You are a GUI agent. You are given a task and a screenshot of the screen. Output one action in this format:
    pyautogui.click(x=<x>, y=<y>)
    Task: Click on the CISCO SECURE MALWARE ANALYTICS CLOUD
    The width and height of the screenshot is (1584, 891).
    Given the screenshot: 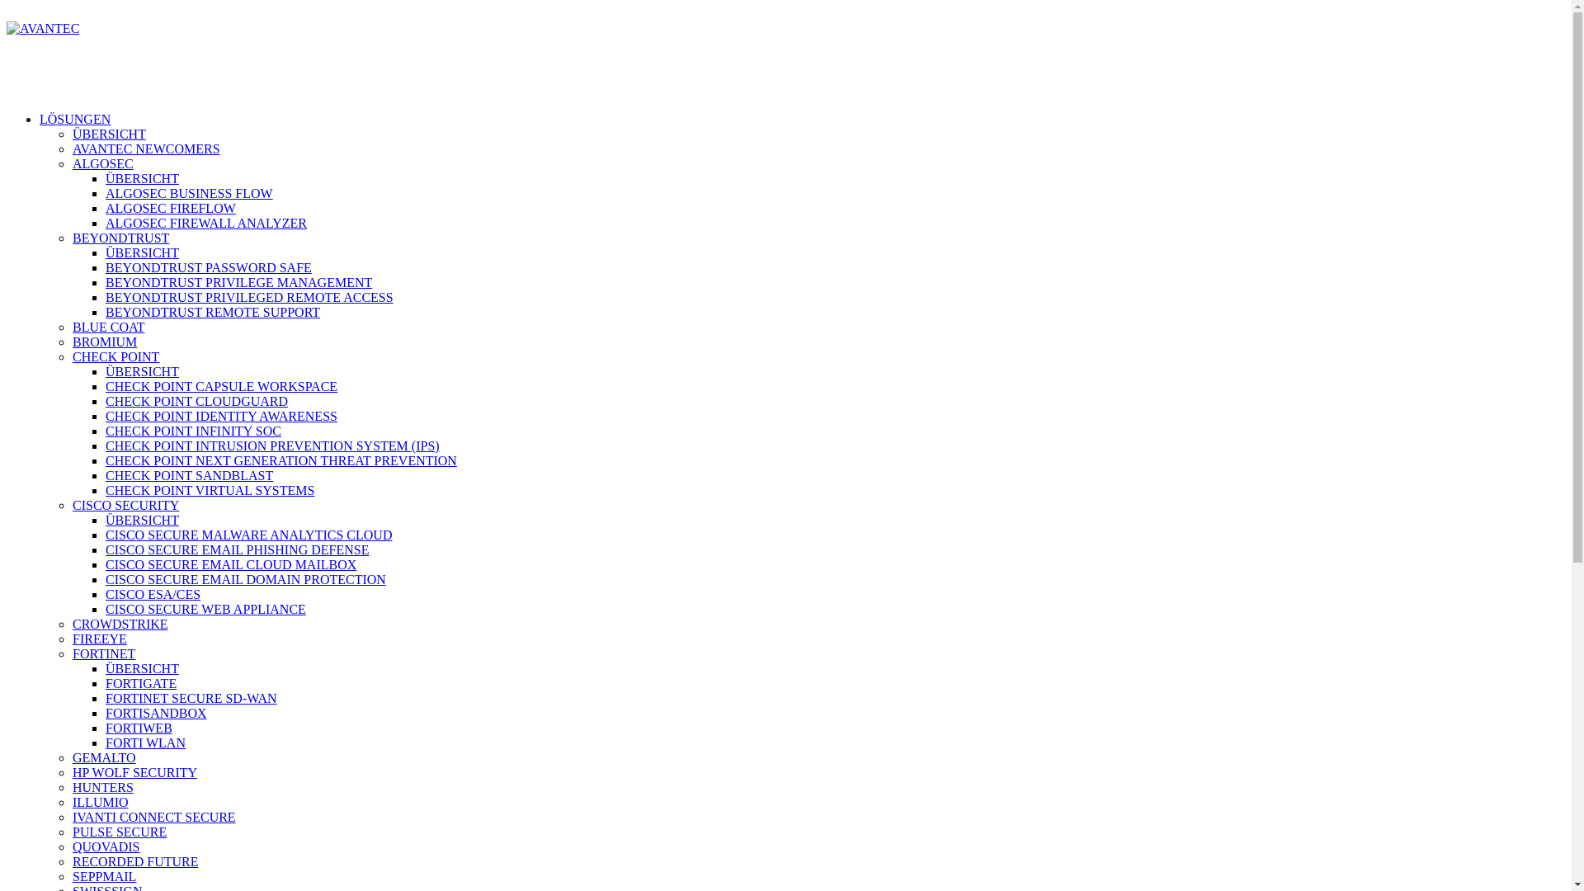 What is the action you would take?
    pyautogui.click(x=249, y=535)
    